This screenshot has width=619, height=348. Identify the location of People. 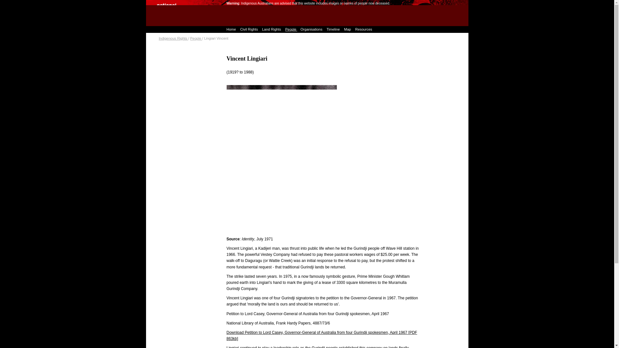
(290, 29).